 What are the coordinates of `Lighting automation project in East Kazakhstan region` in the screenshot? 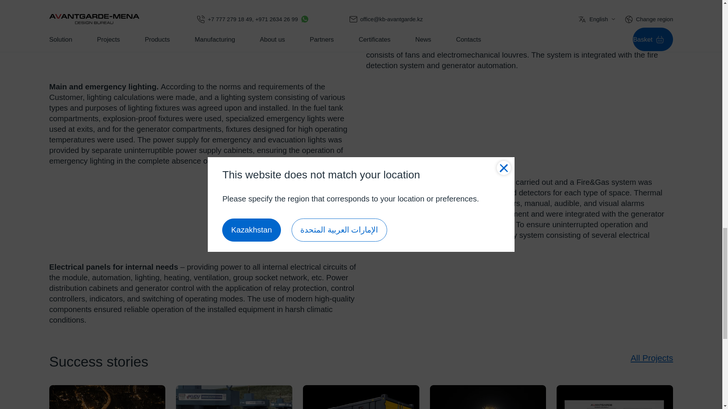 It's located at (488, 397).